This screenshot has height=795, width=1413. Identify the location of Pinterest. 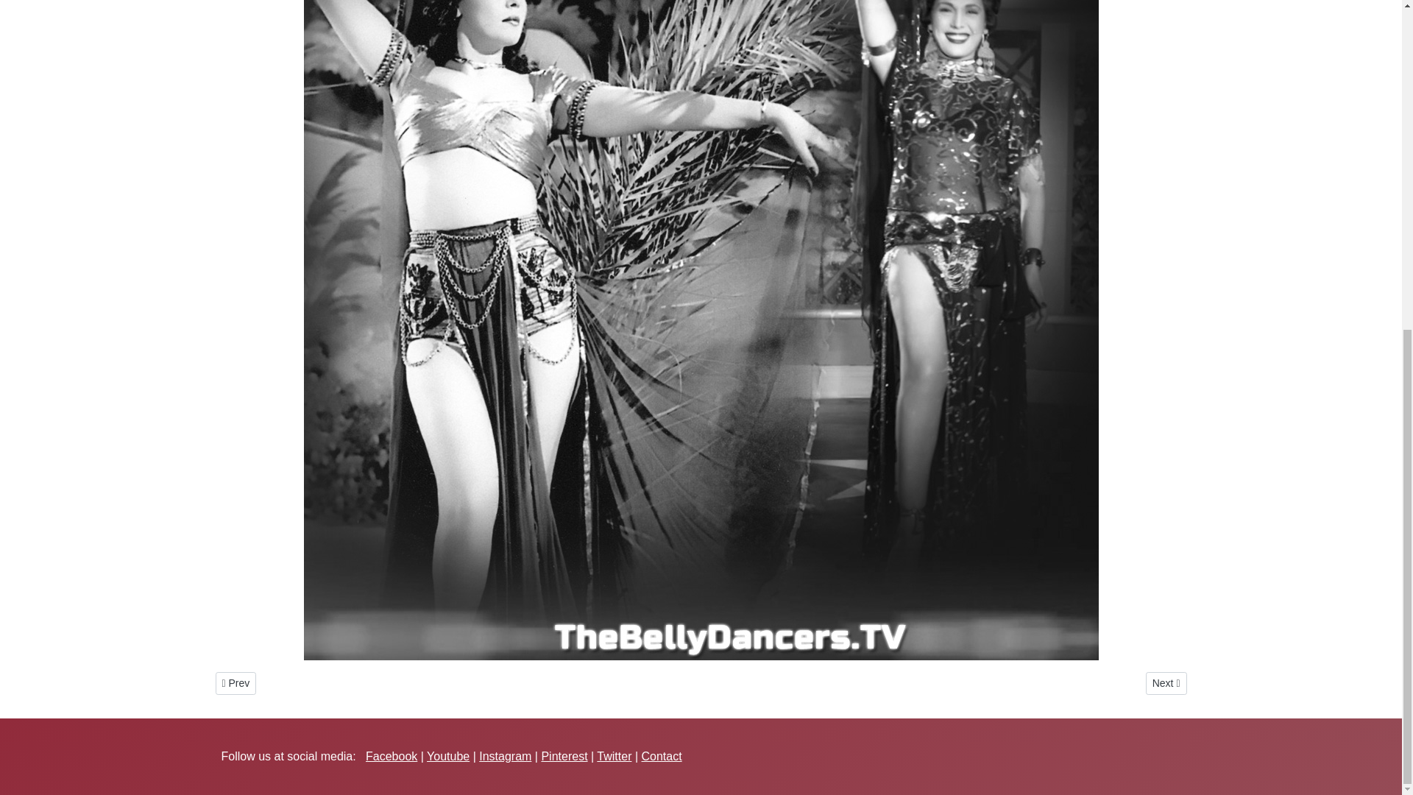
(1166, 683).